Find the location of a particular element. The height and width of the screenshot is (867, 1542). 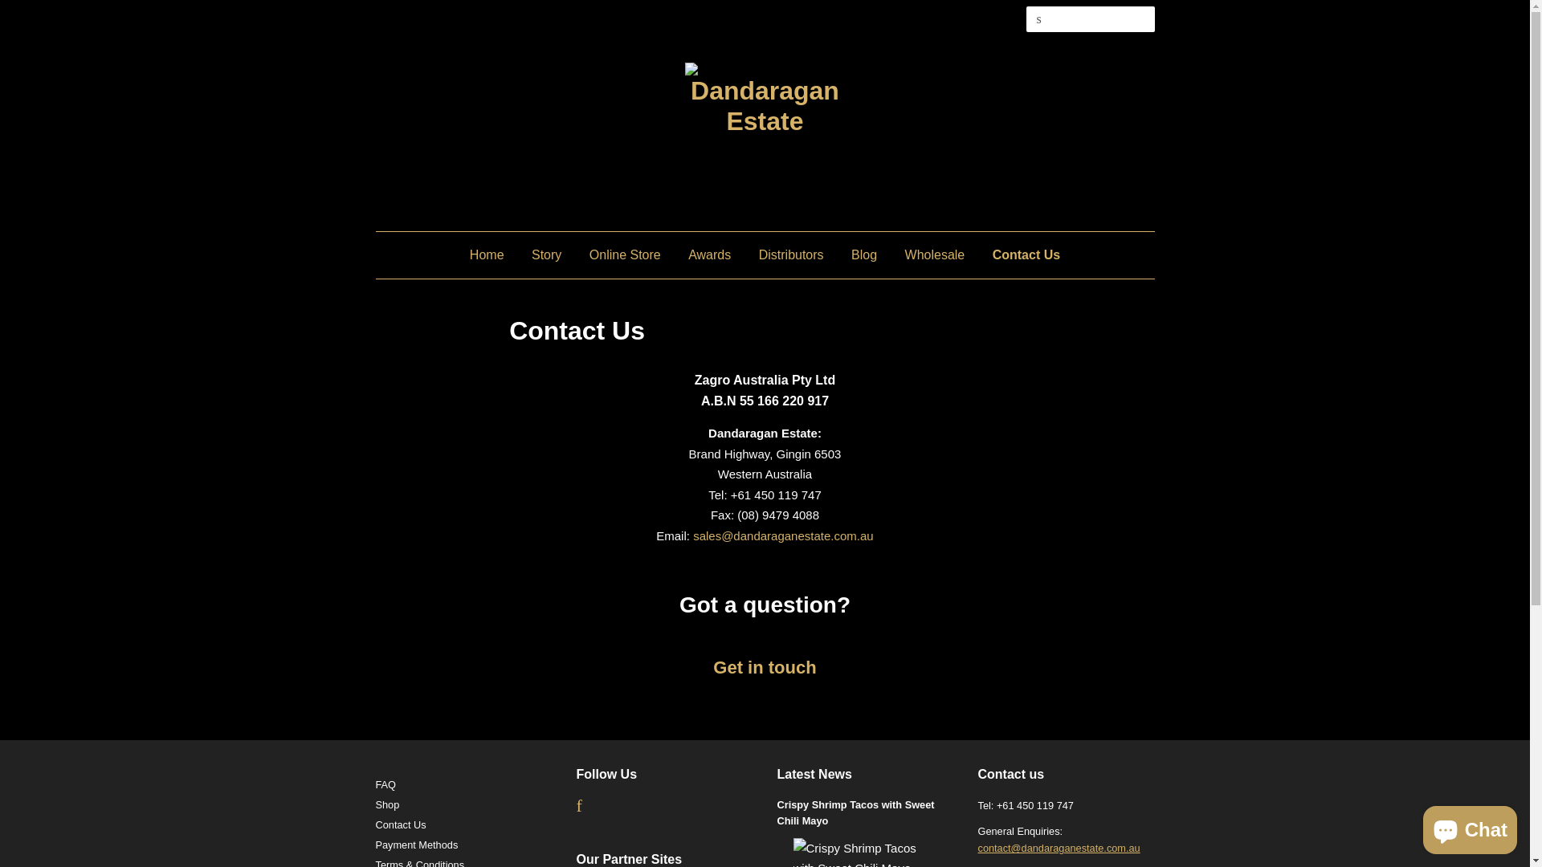

Awards is located at coordinates (710, 255).